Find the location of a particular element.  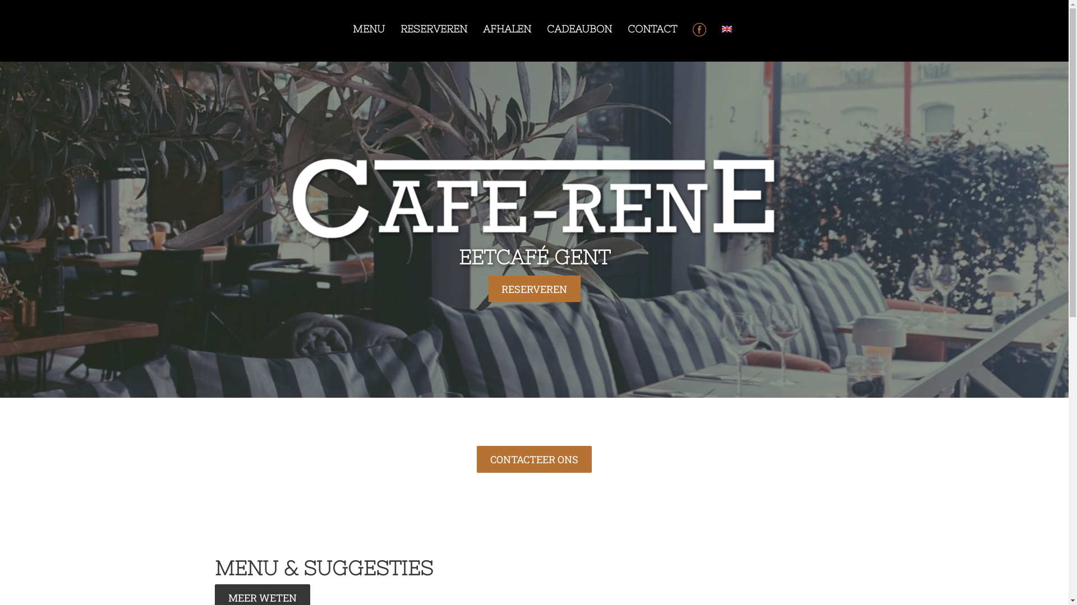

AFHALEN is located at coordinates (507, 29).